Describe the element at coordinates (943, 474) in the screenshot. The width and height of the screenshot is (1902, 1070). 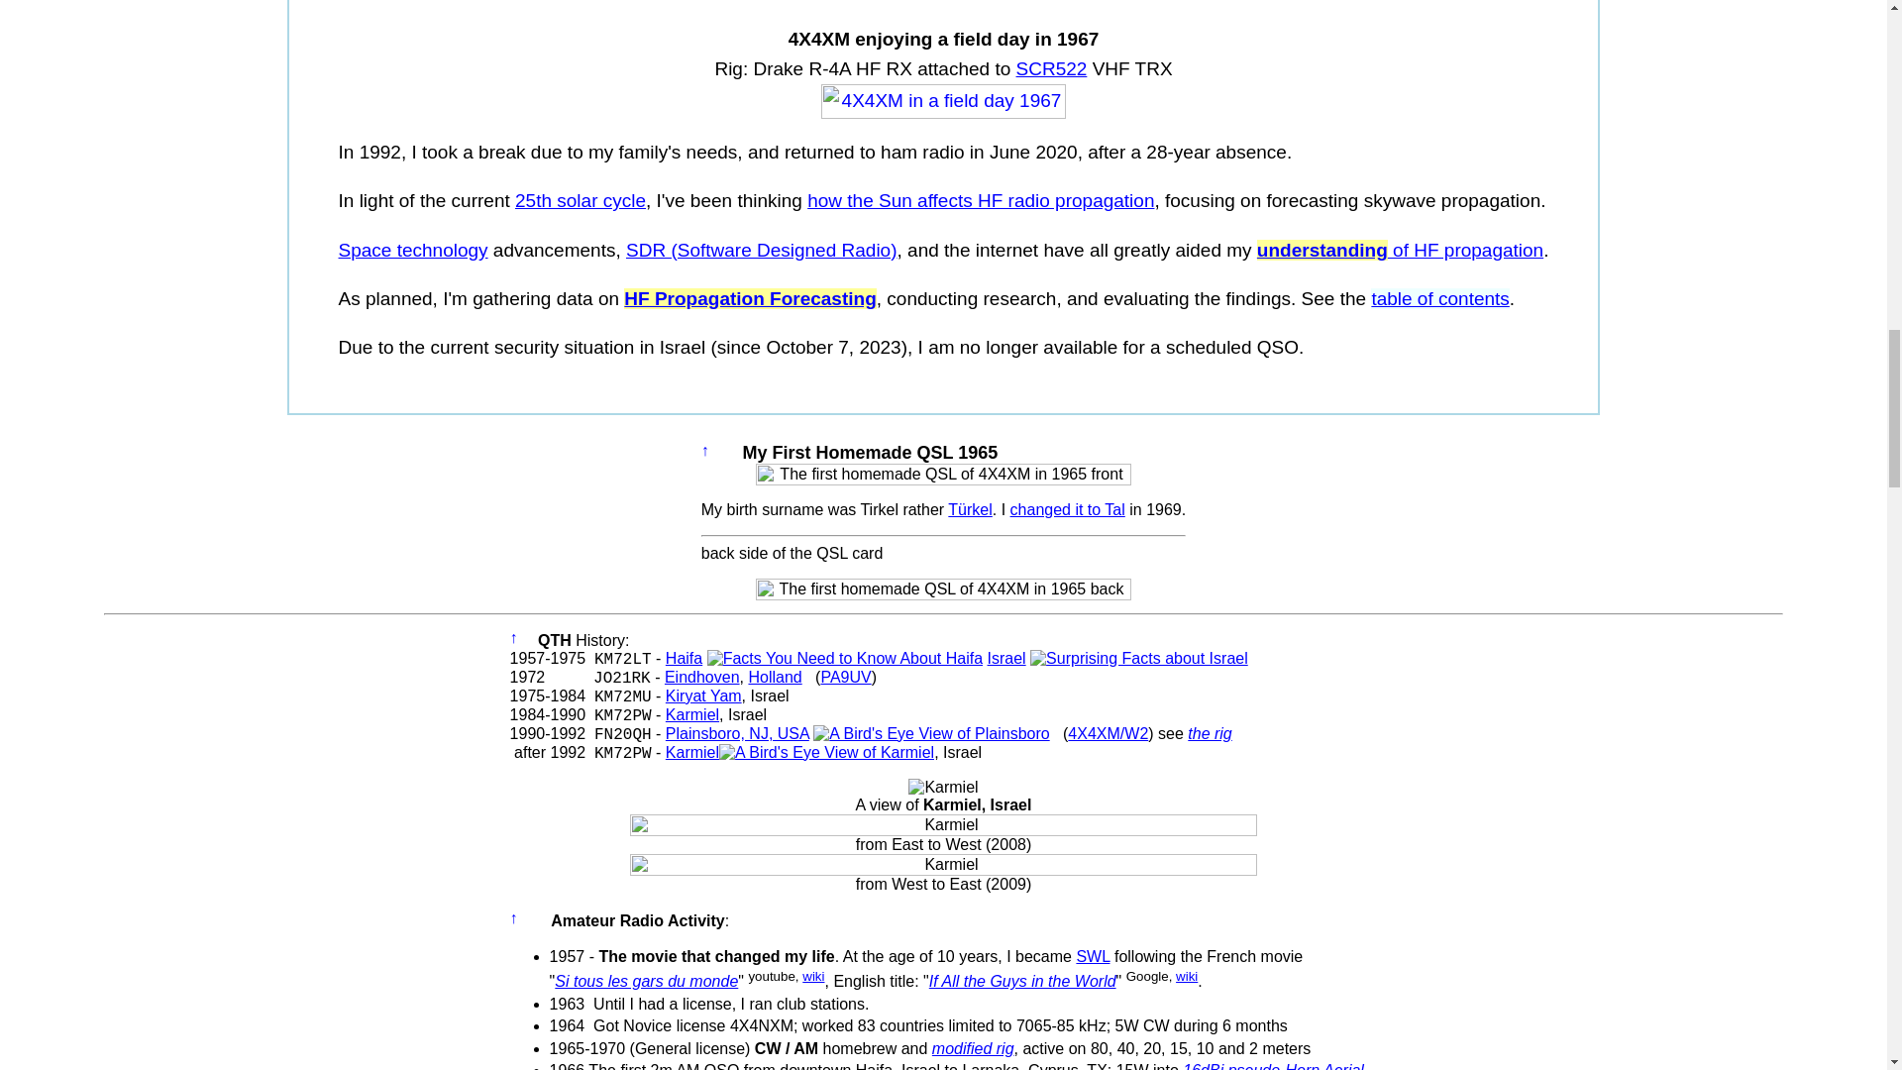
I see `4X4XM homemade QSL 1965 front side` at that location.